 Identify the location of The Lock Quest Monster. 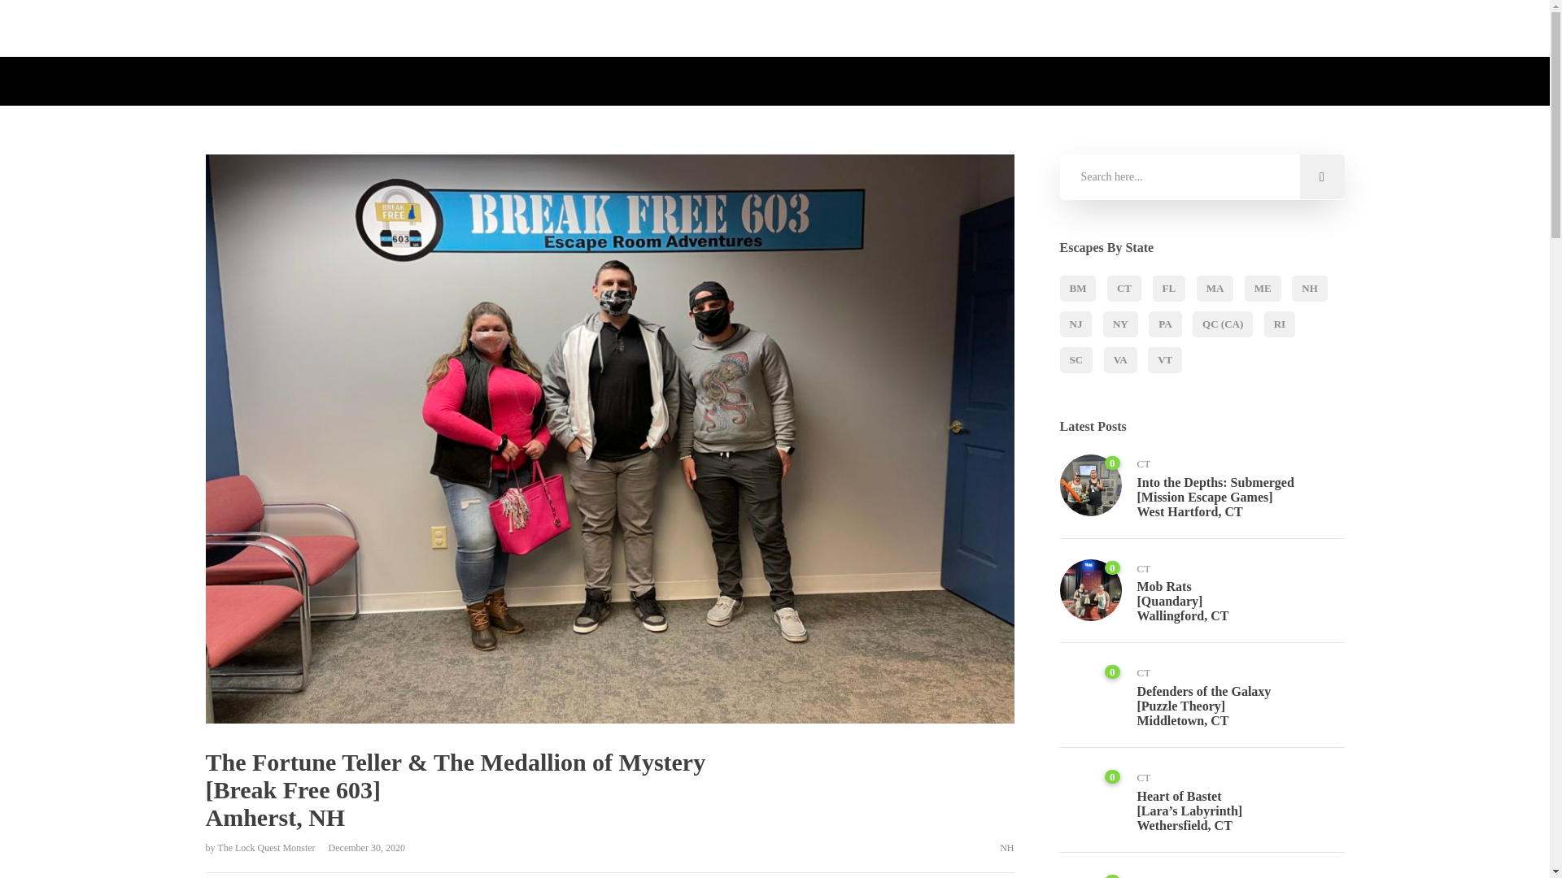
(267, 847).